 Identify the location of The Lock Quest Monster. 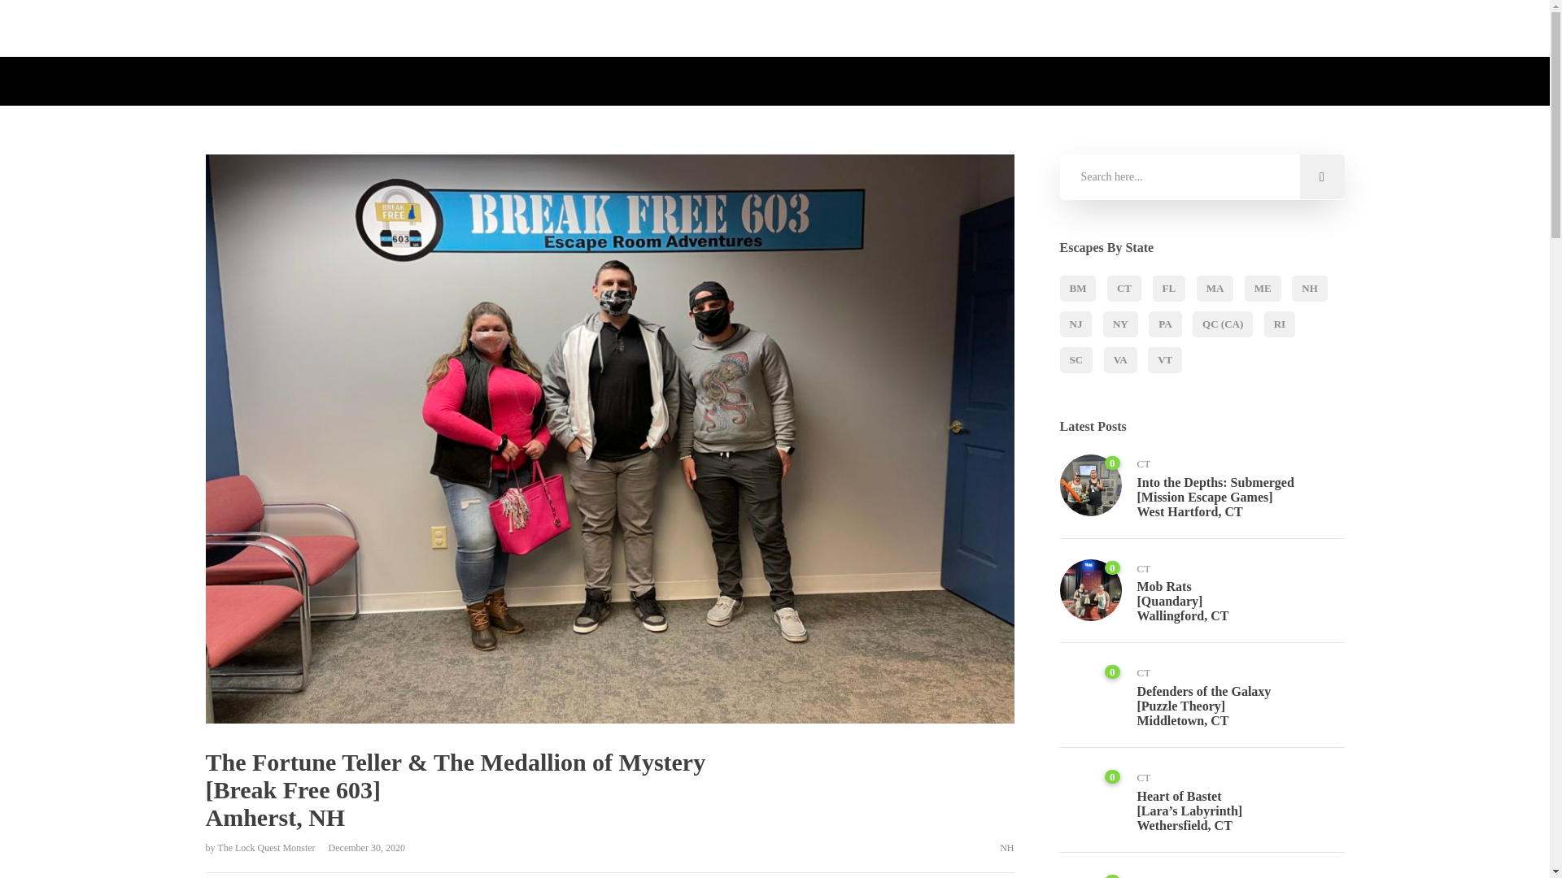
(267, 847).